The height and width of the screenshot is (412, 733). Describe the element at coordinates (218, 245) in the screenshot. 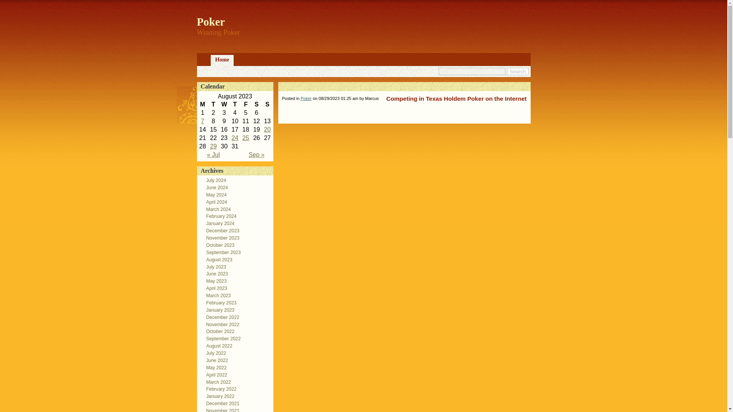

I see `October 2023` at that location.